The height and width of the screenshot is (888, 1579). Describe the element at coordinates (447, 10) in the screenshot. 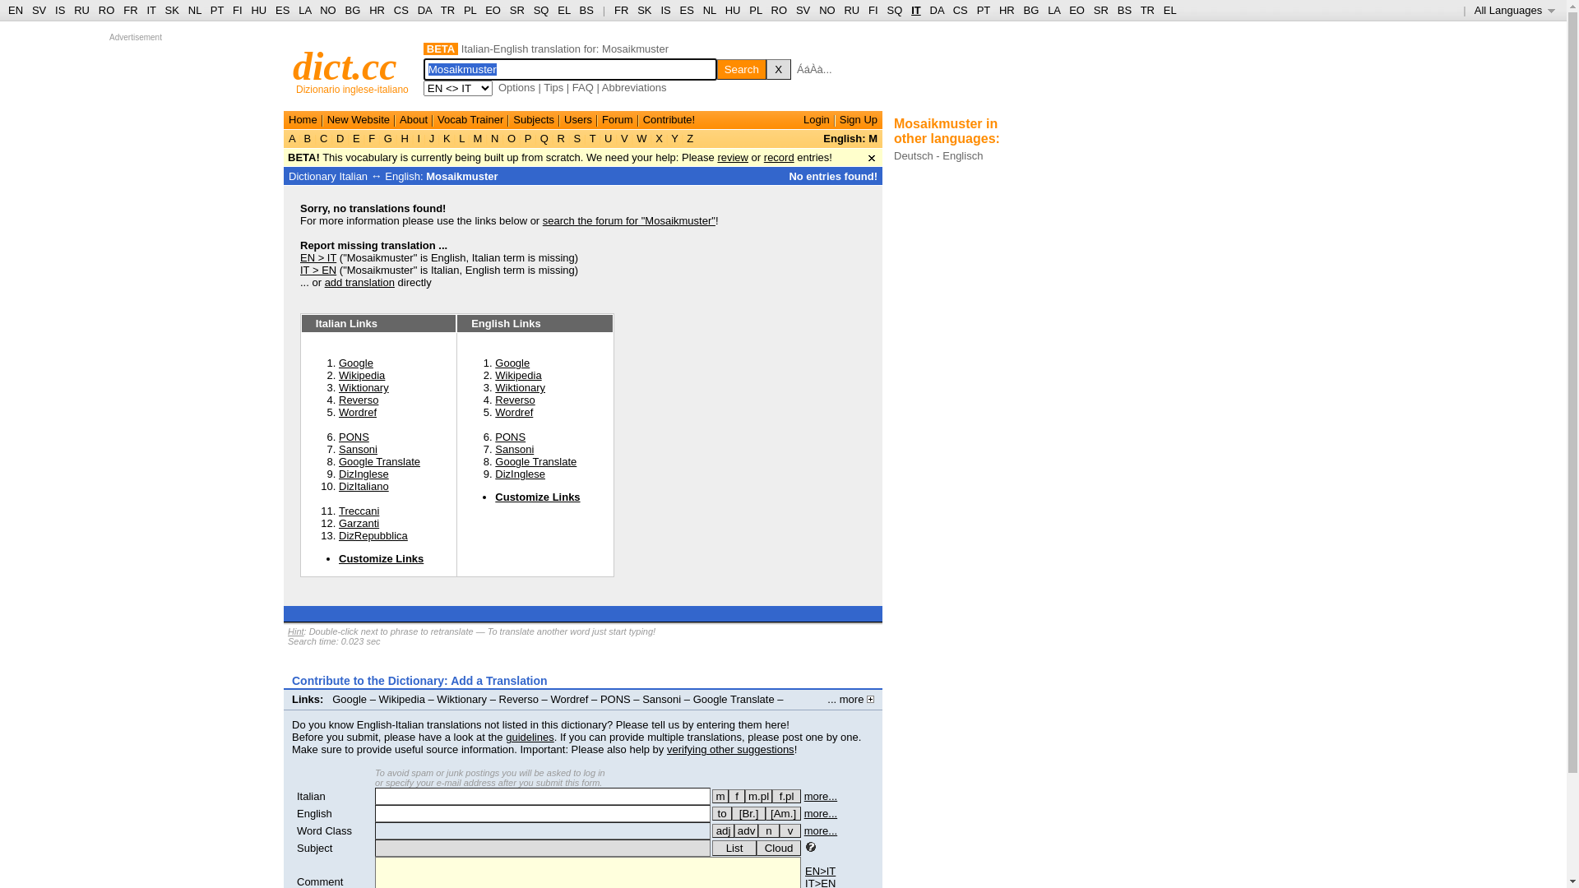

I see `TR` at that location.